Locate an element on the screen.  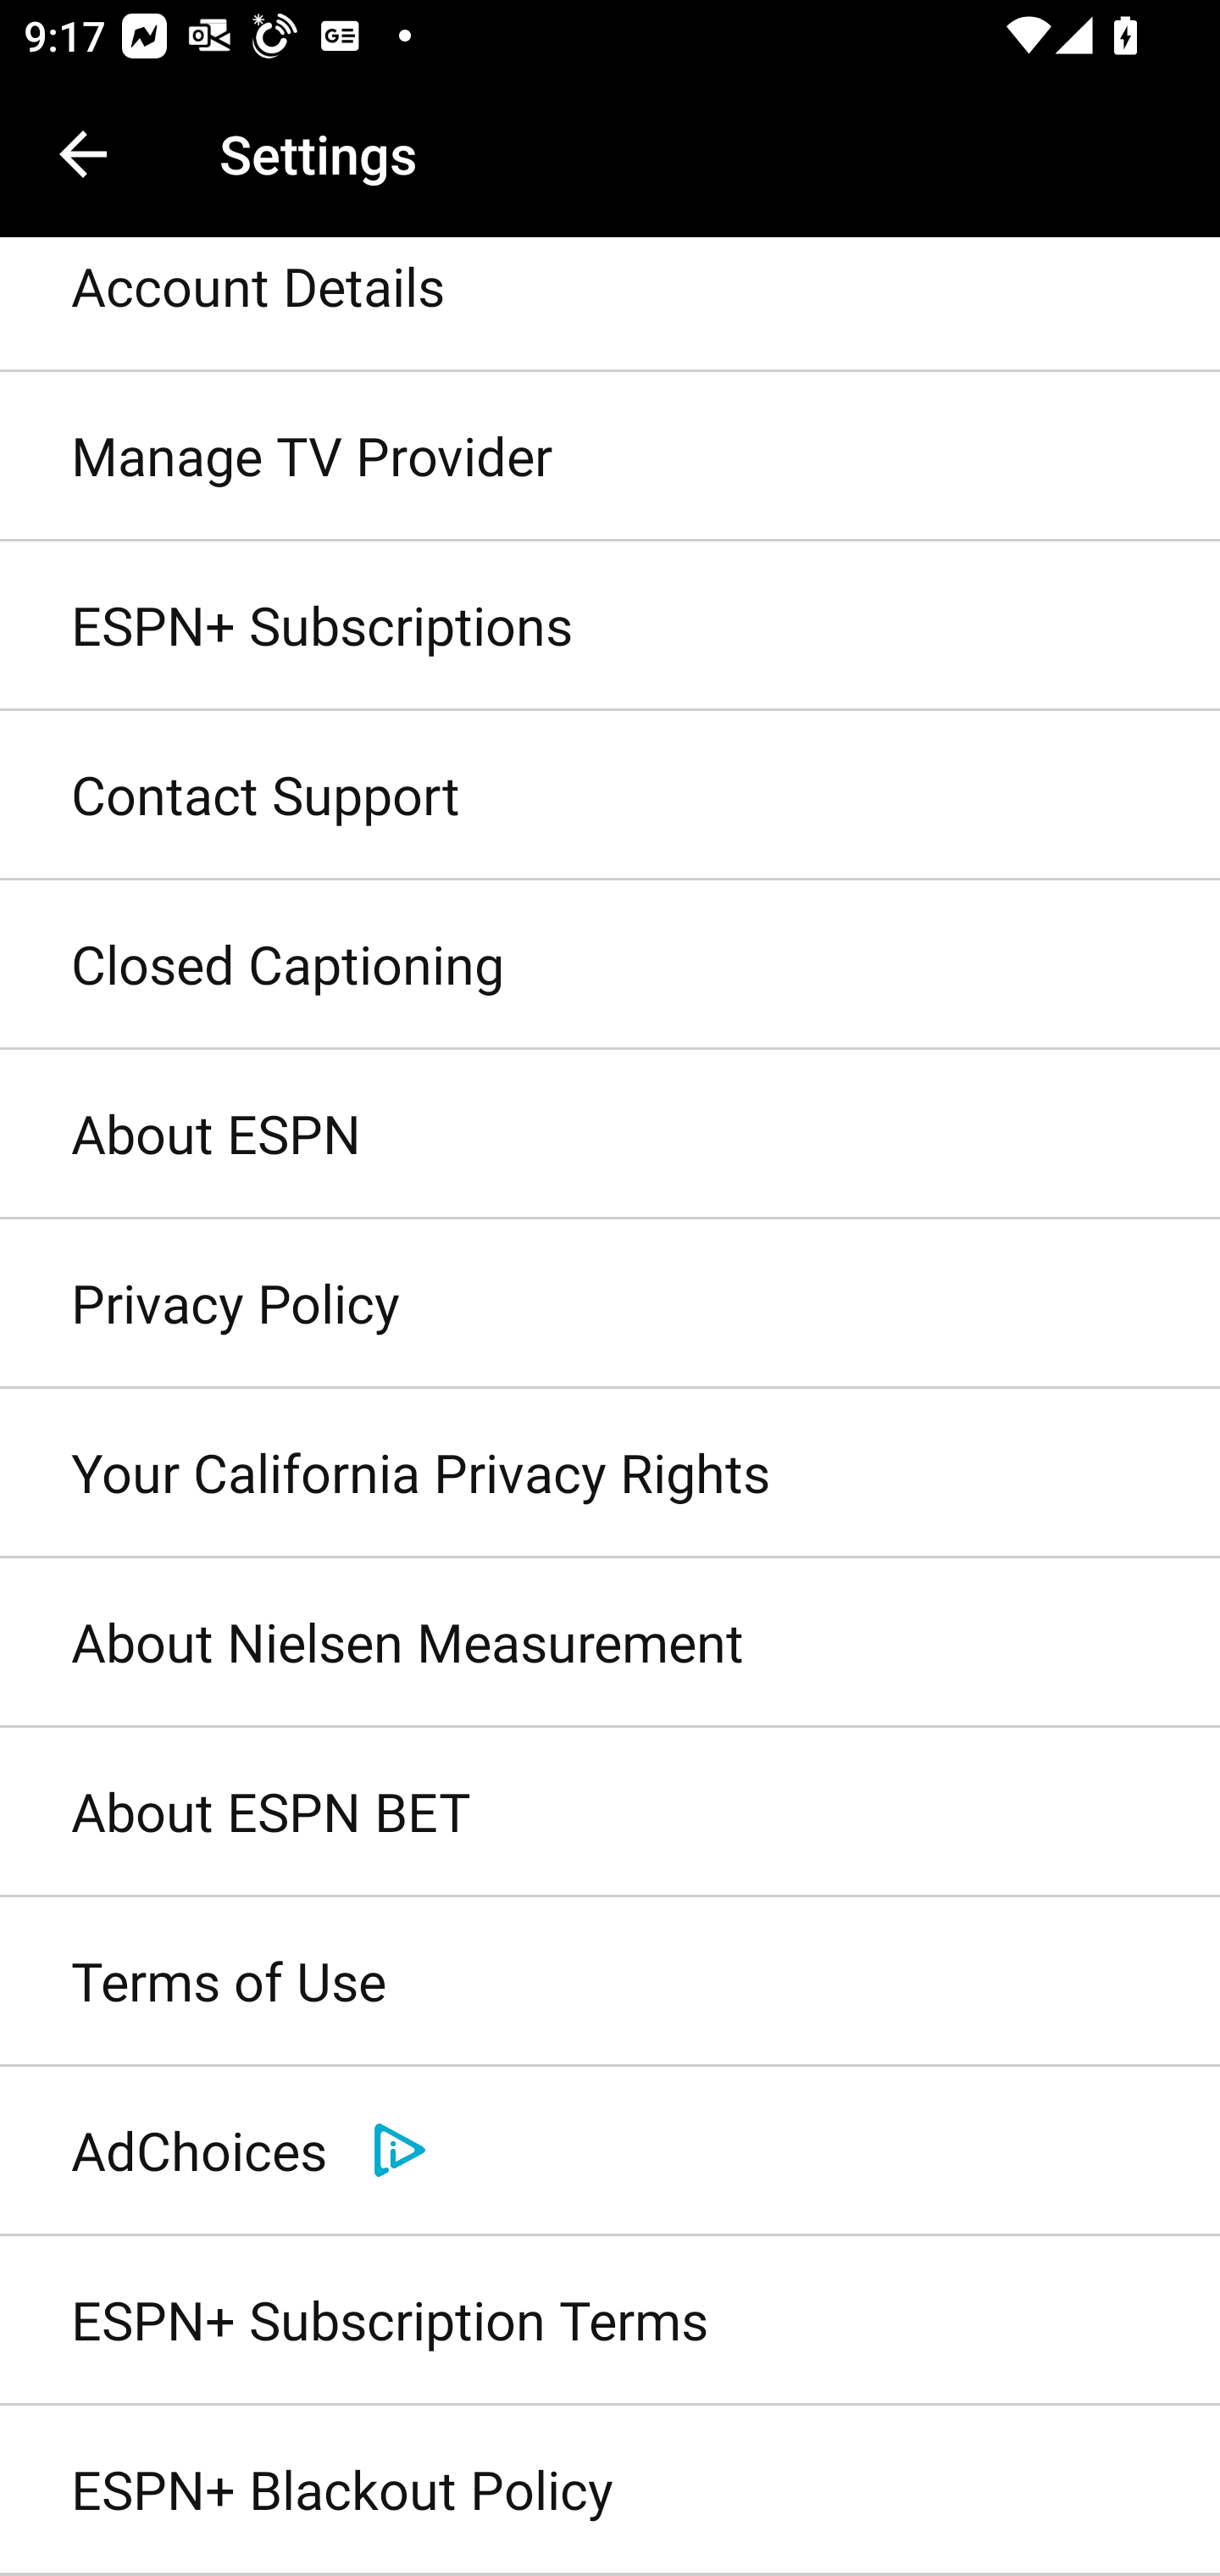
Contact Support is located at coordinates (610, 796).